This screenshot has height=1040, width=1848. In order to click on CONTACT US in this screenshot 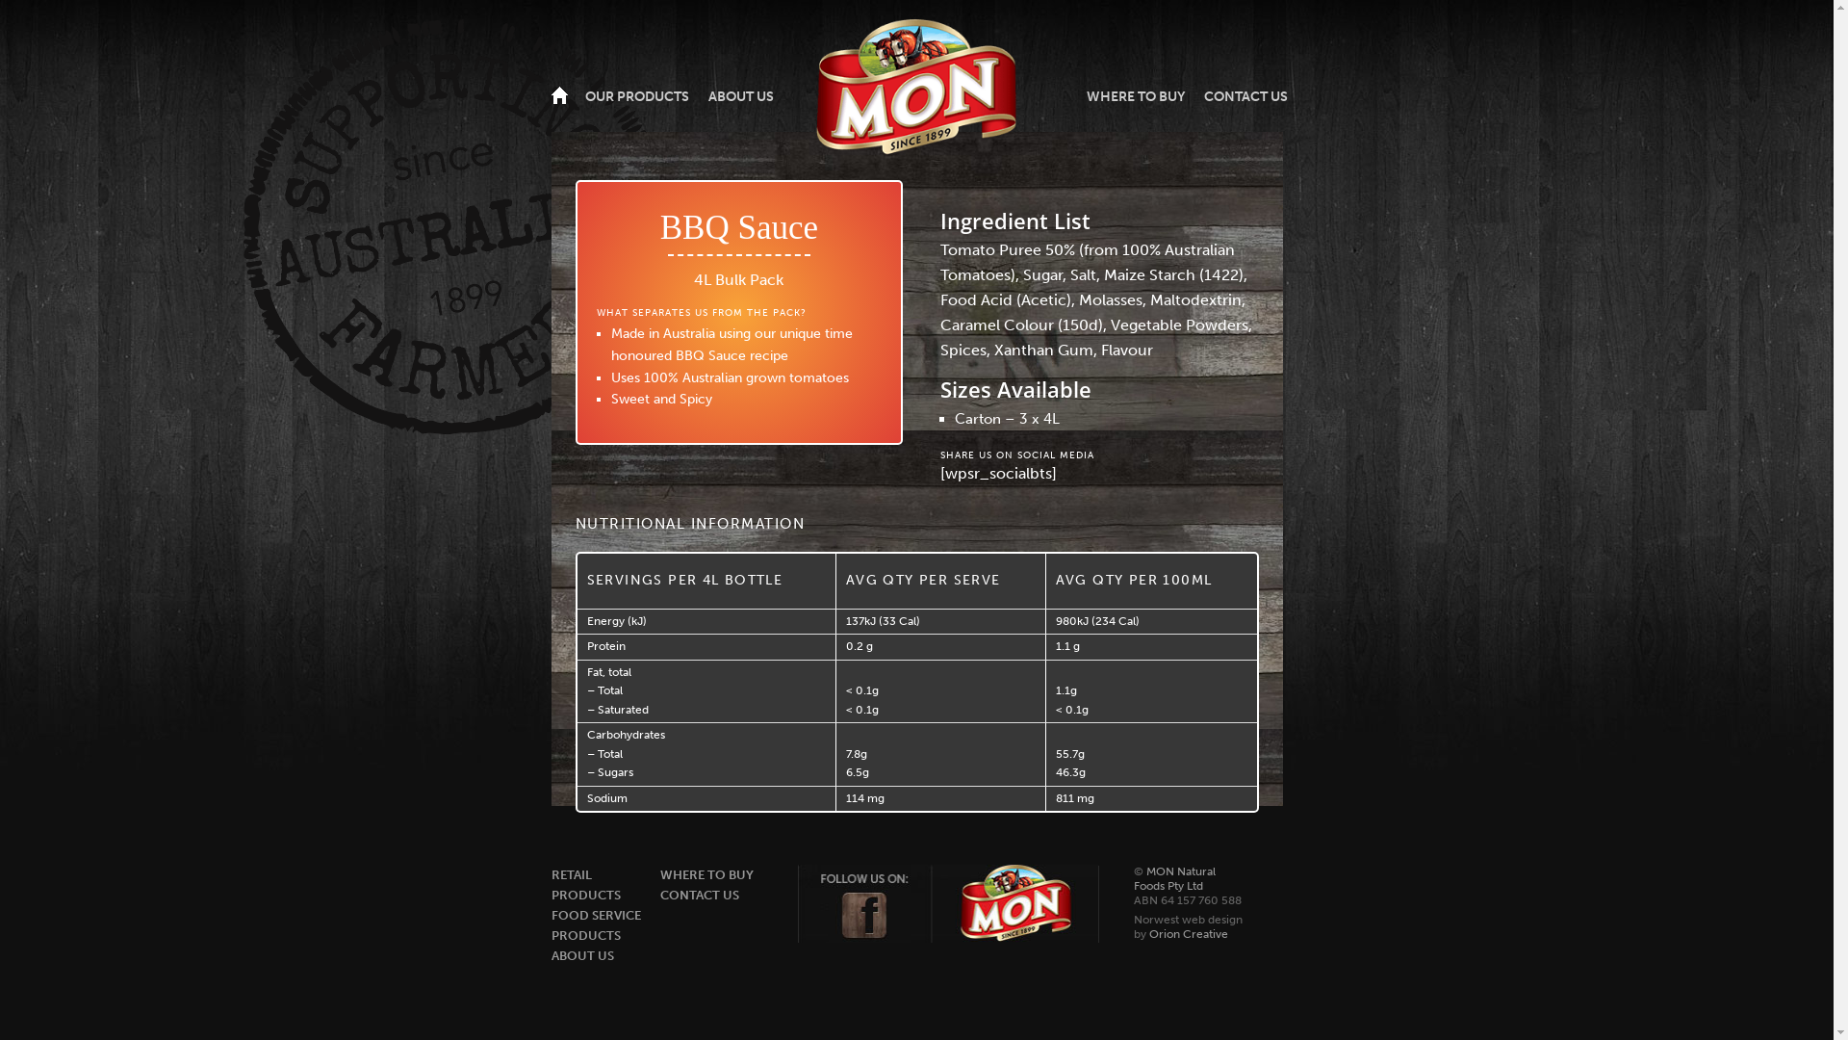, I will do `click(1245, 98)`.